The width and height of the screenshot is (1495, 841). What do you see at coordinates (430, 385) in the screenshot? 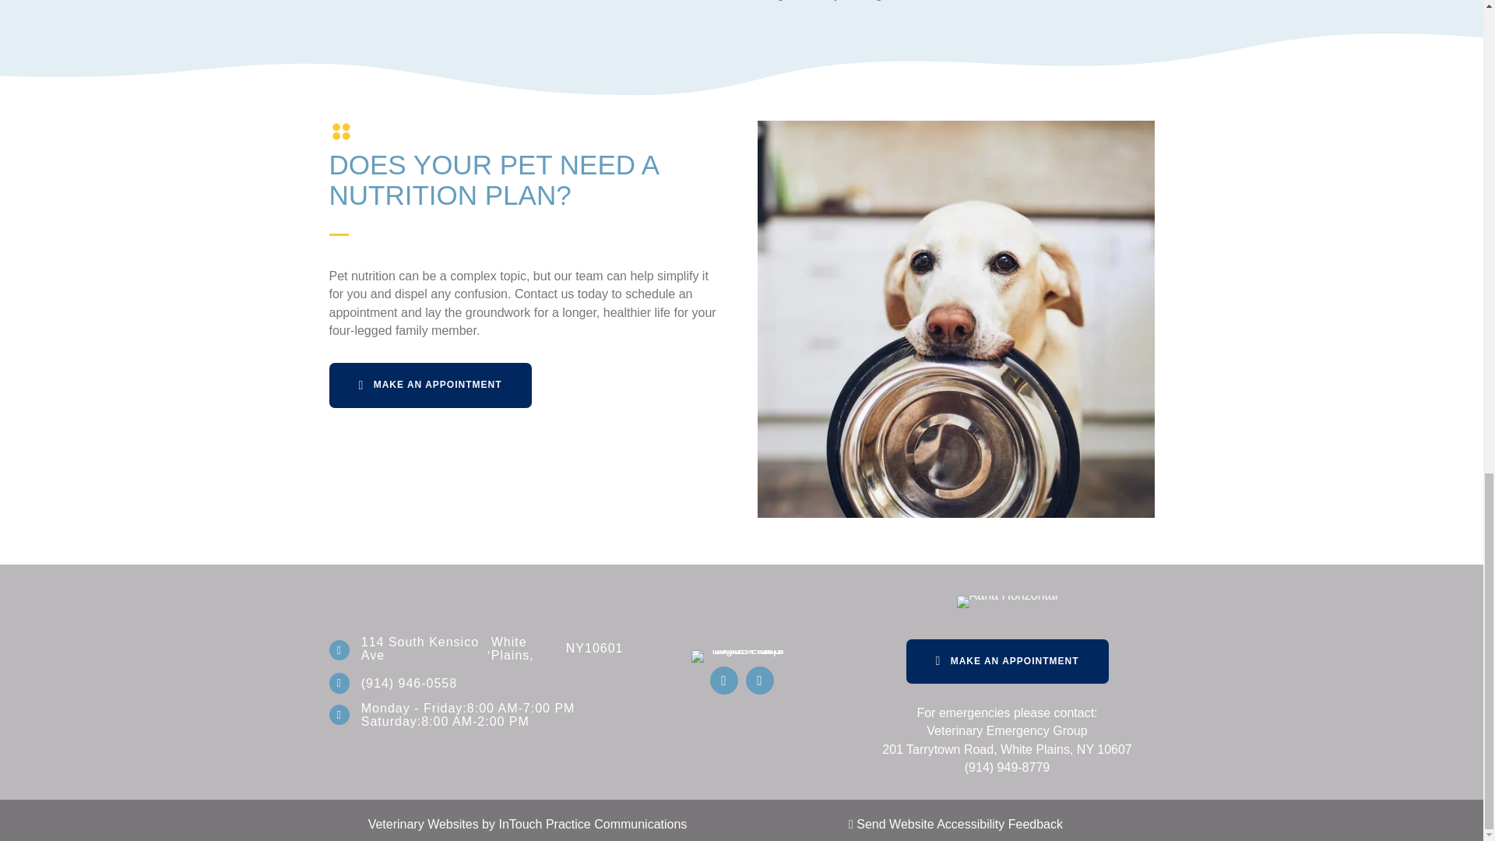
I see `MAKE AN APPOINTMENT` at bounding box center [430, 385].